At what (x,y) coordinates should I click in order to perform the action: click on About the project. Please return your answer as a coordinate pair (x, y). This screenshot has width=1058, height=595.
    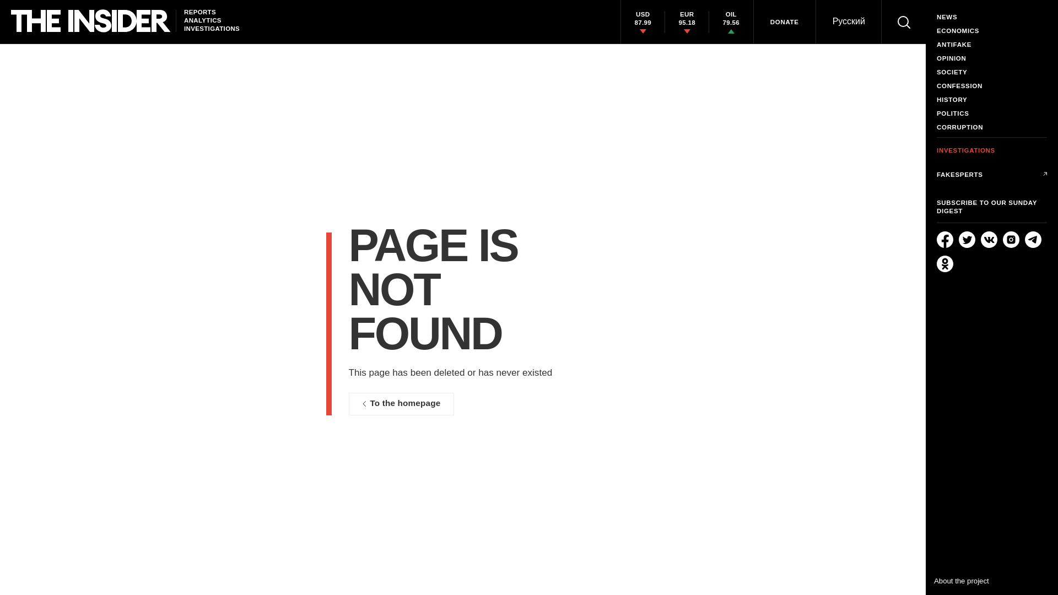
    Looking at the image, I should click on (962, 581).